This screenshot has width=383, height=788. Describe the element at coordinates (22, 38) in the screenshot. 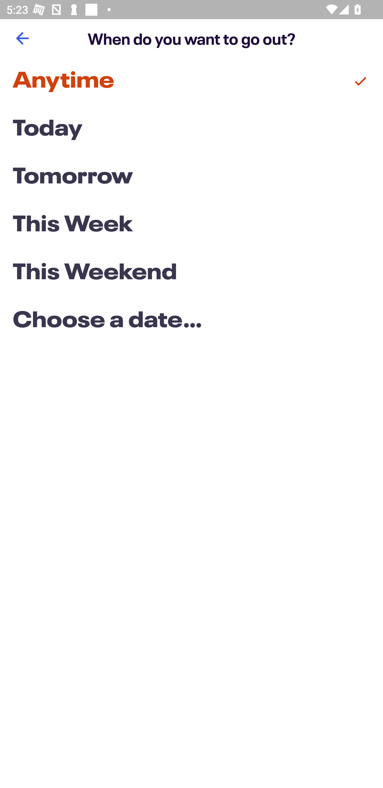

I see `Back button` at that location.